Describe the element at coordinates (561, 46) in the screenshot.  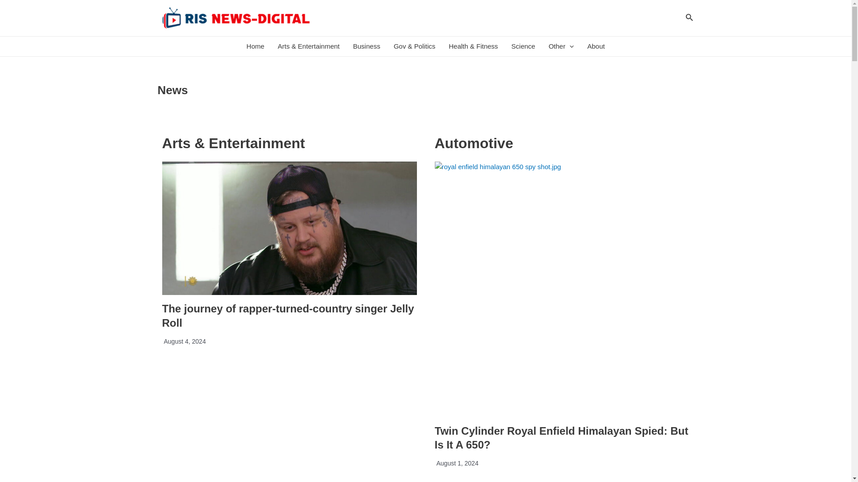
I see `Other` at that location.